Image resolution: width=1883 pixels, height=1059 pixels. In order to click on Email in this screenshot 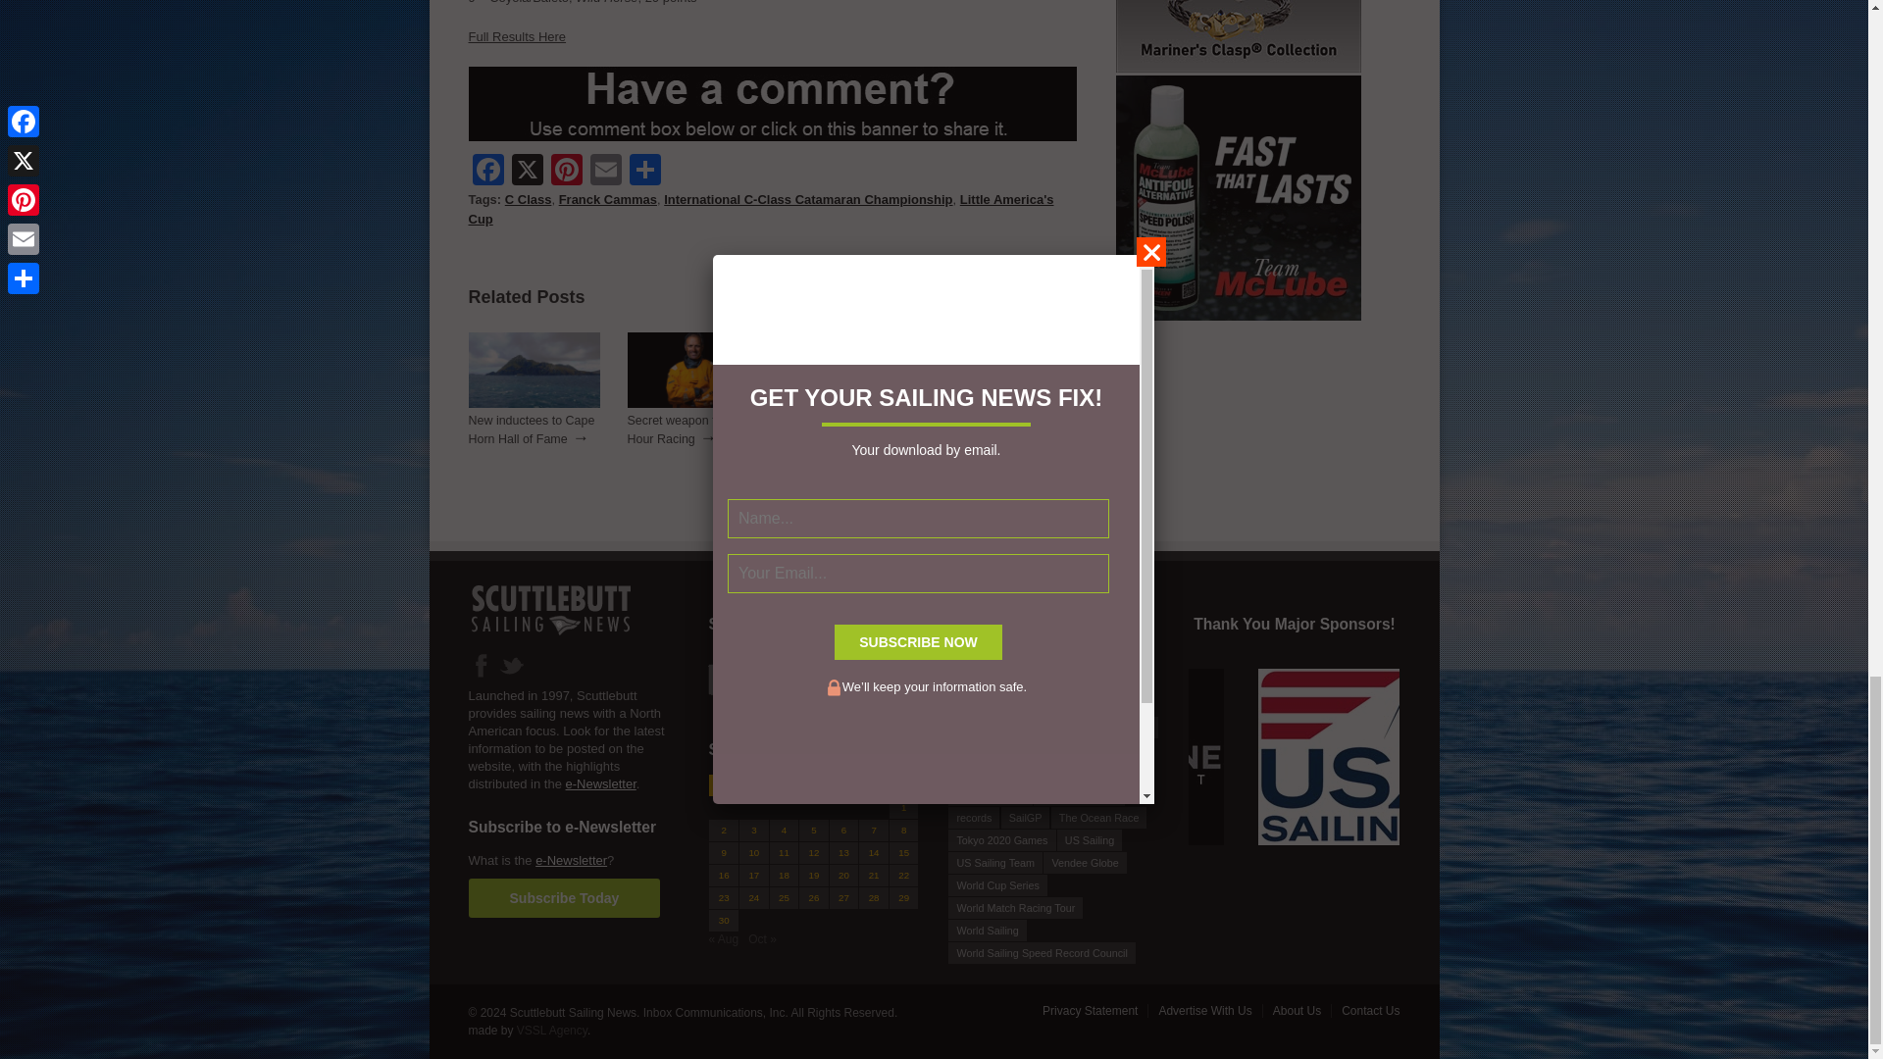, I will do `click(605, 172)`.